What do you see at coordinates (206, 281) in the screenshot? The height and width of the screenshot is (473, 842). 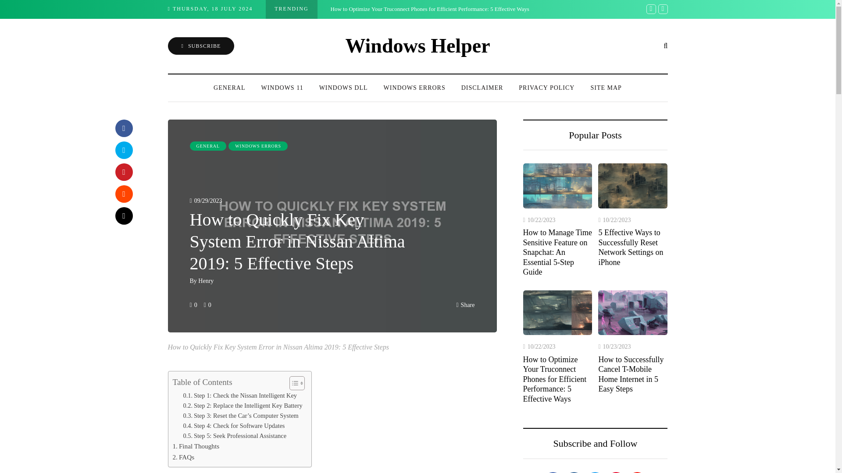 I see `Posts by Henry` at bounding box center [206, 281].